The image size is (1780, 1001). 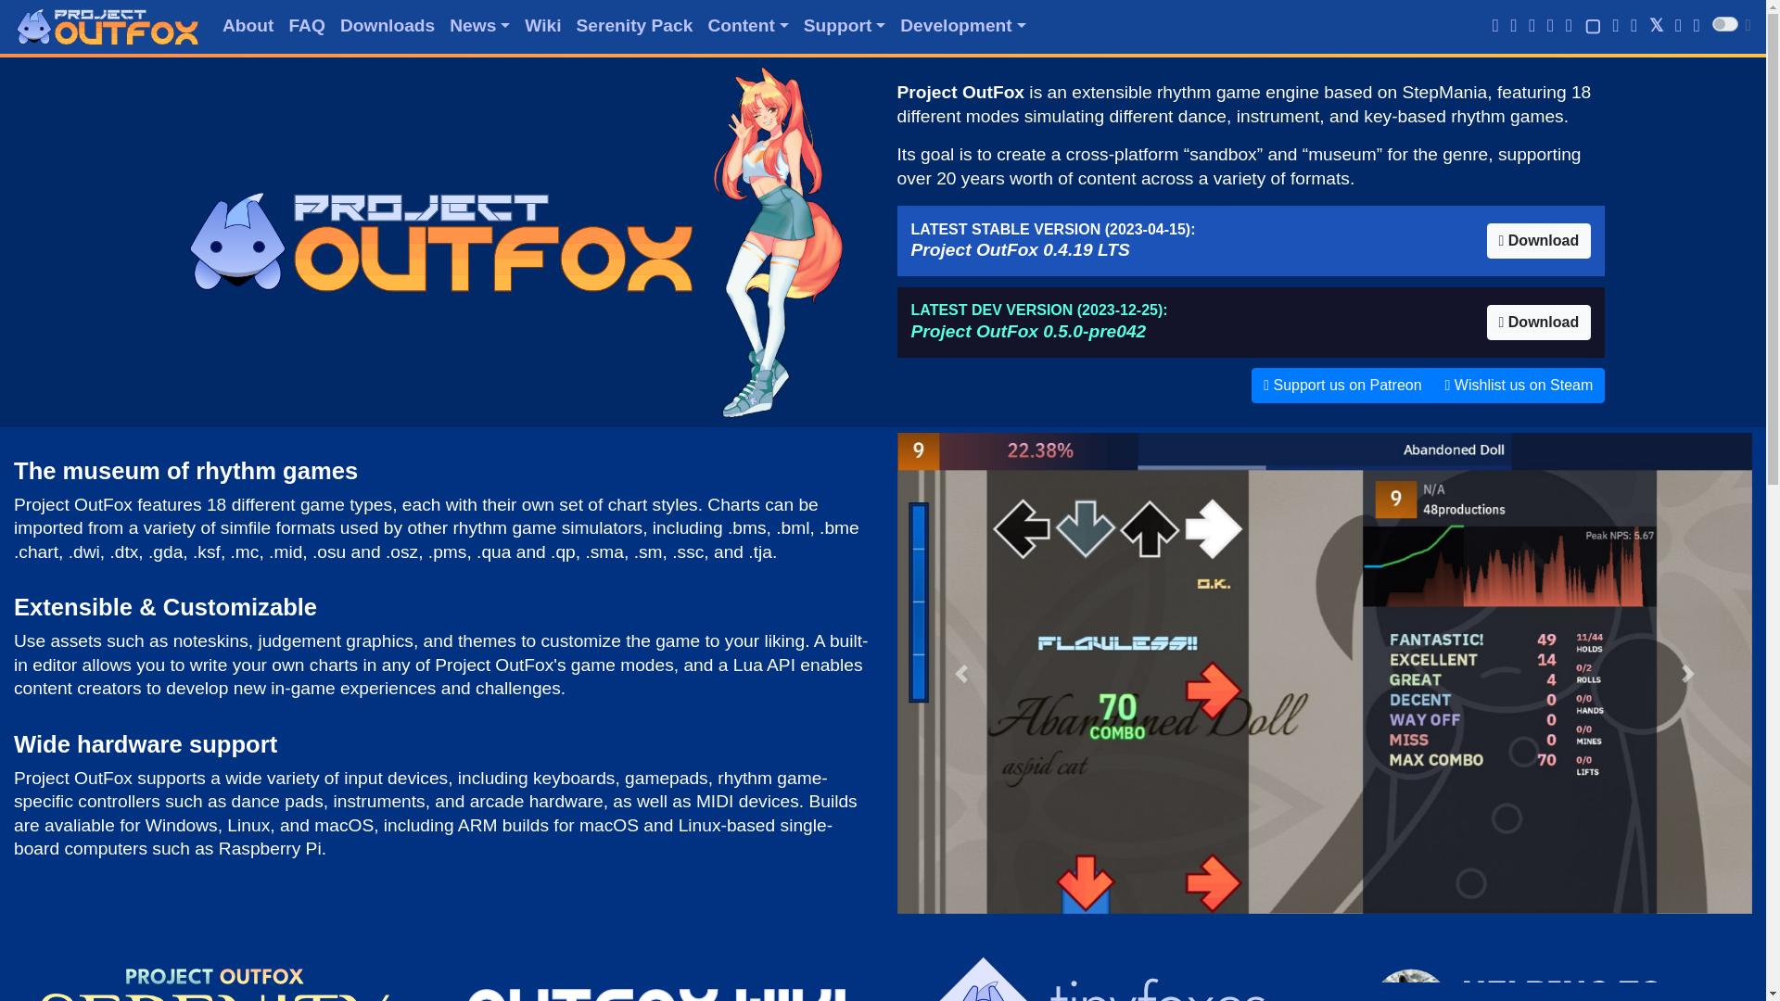 What do you see at coordinates (747, 26) in the screenshot?
I see `Content` at bounding box center [747, 26].